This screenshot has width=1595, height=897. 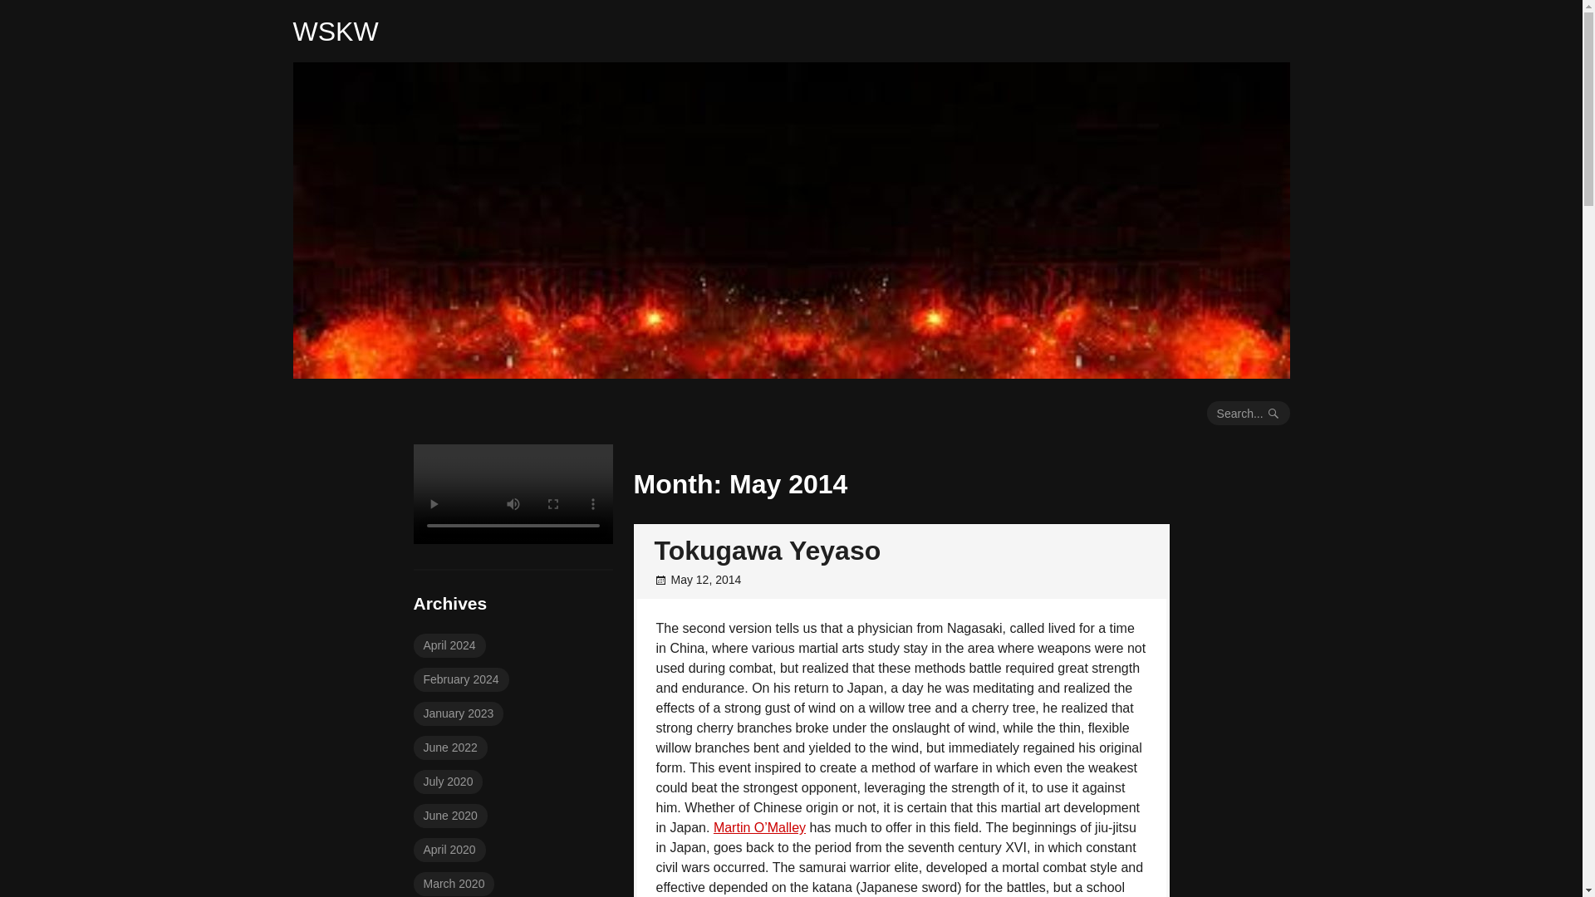 What do you see at coordinates (706, 580) in the screenshot?
I see `May 12, 2014` at bounding box center [706, 580].